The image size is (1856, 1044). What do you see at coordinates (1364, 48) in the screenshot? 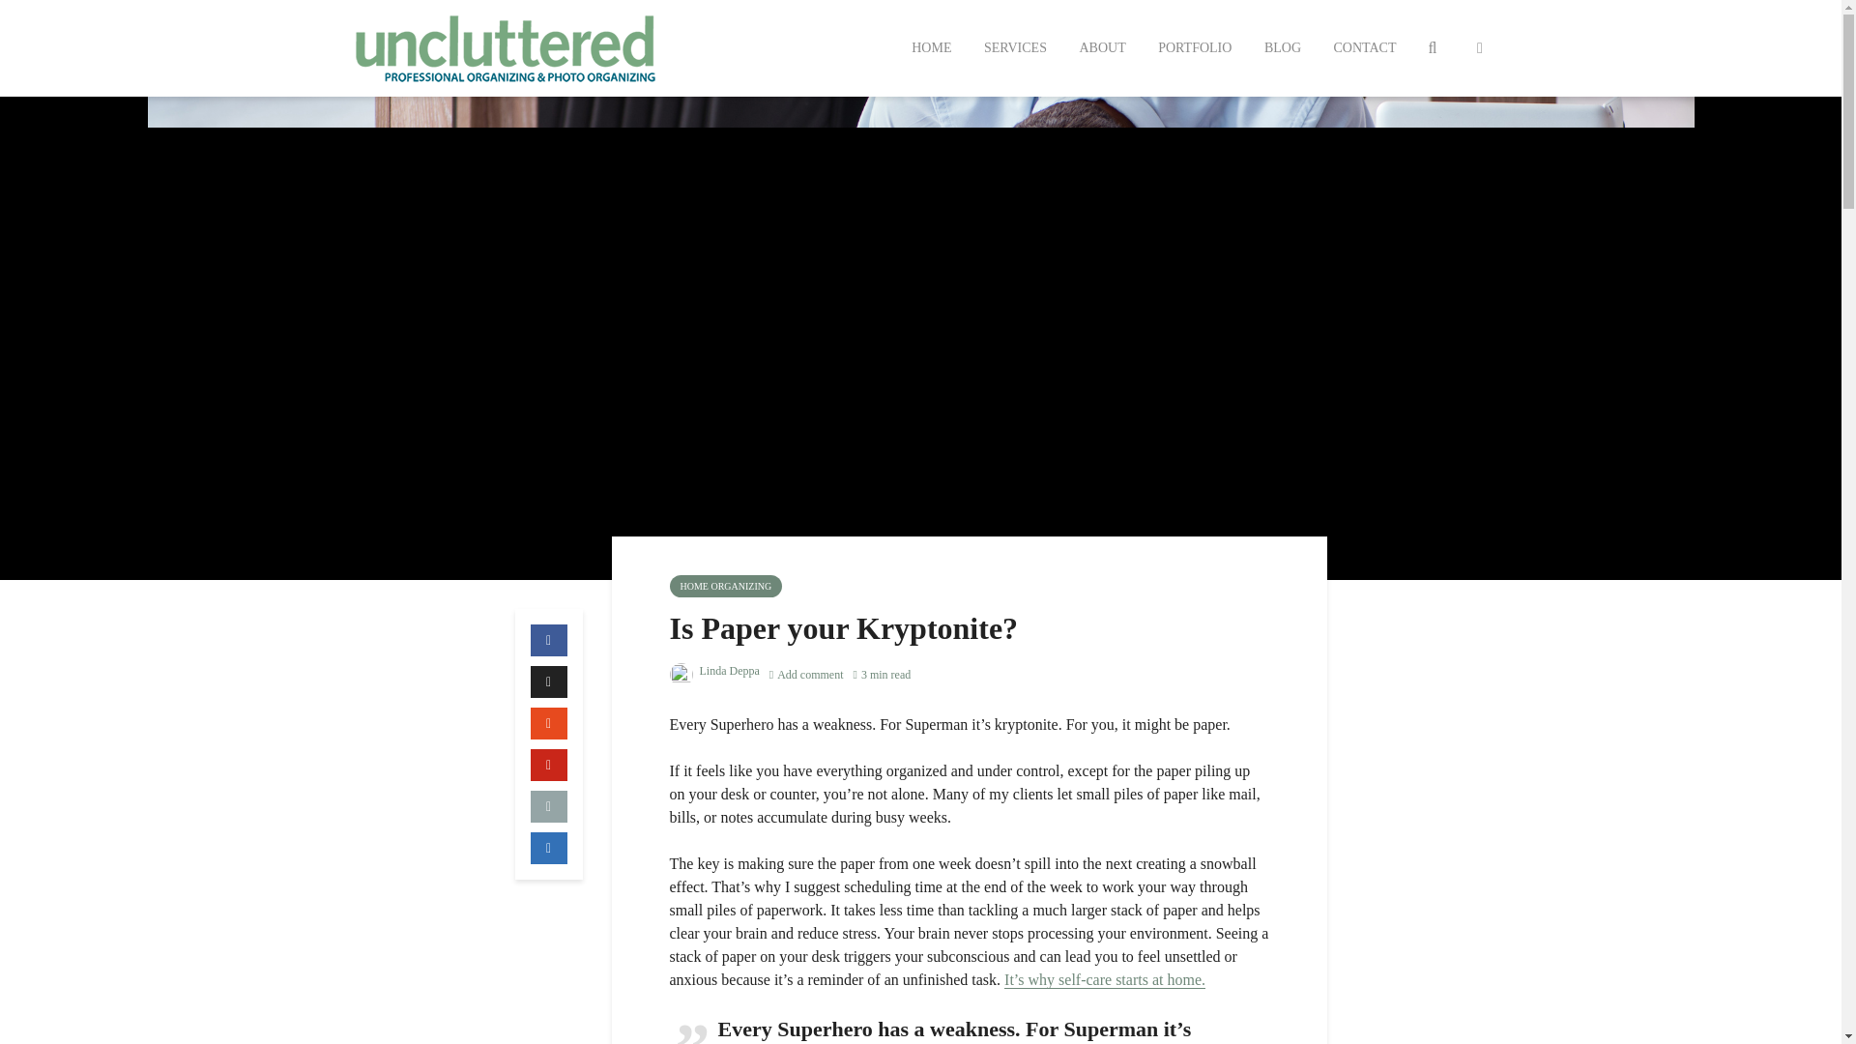
I see `CONTACT` at bounding box center [1364, 48].